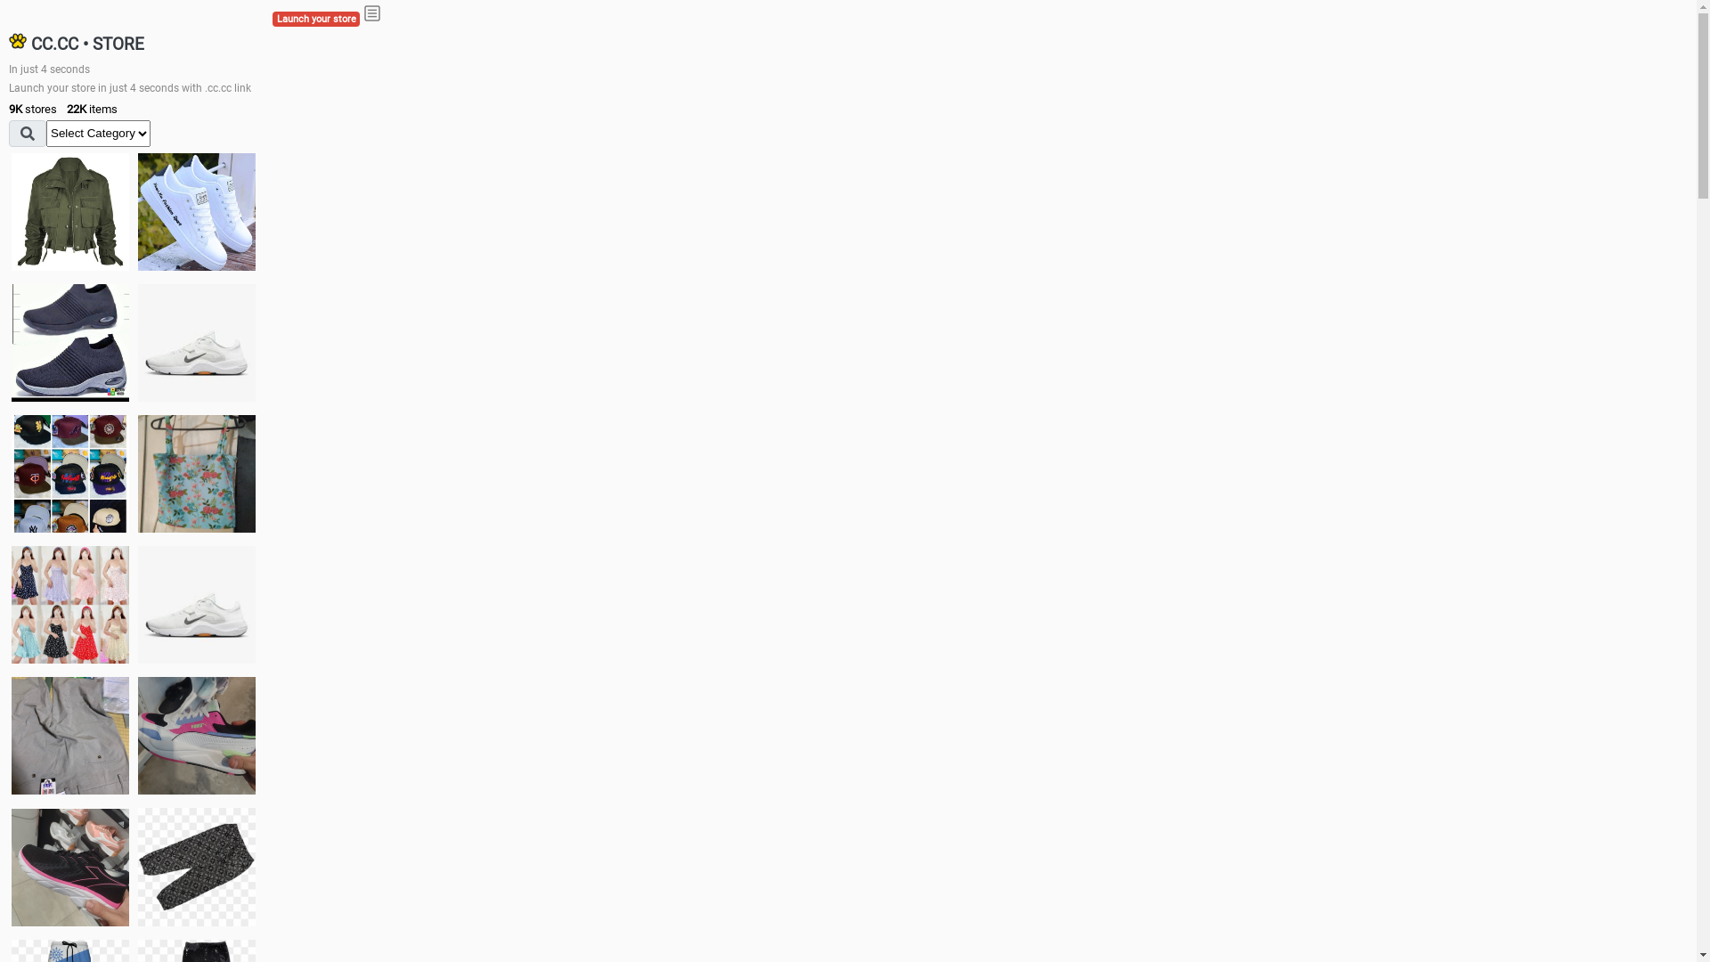  Describe the element at coordinates (316, 20) in the screenshot. I see `Launch your store` at that location.